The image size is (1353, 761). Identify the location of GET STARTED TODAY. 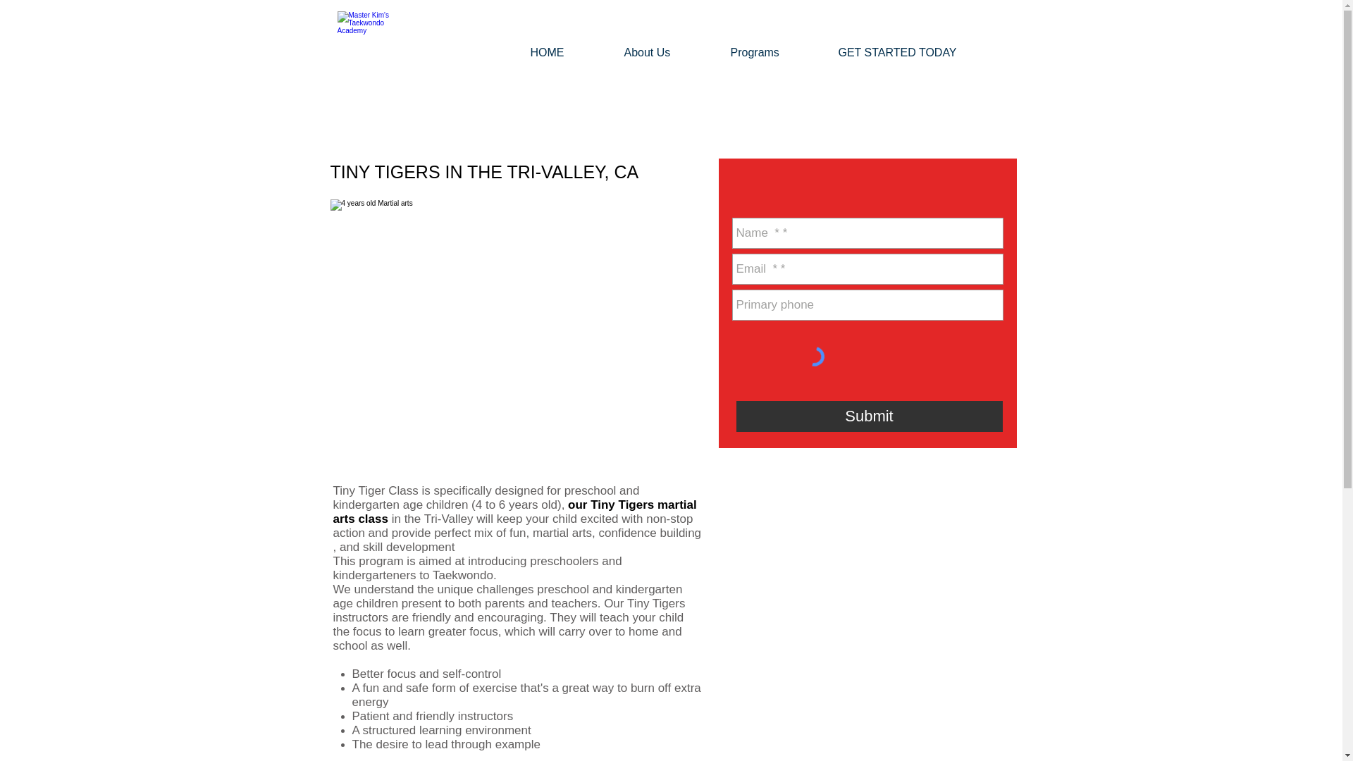
(920, 52).